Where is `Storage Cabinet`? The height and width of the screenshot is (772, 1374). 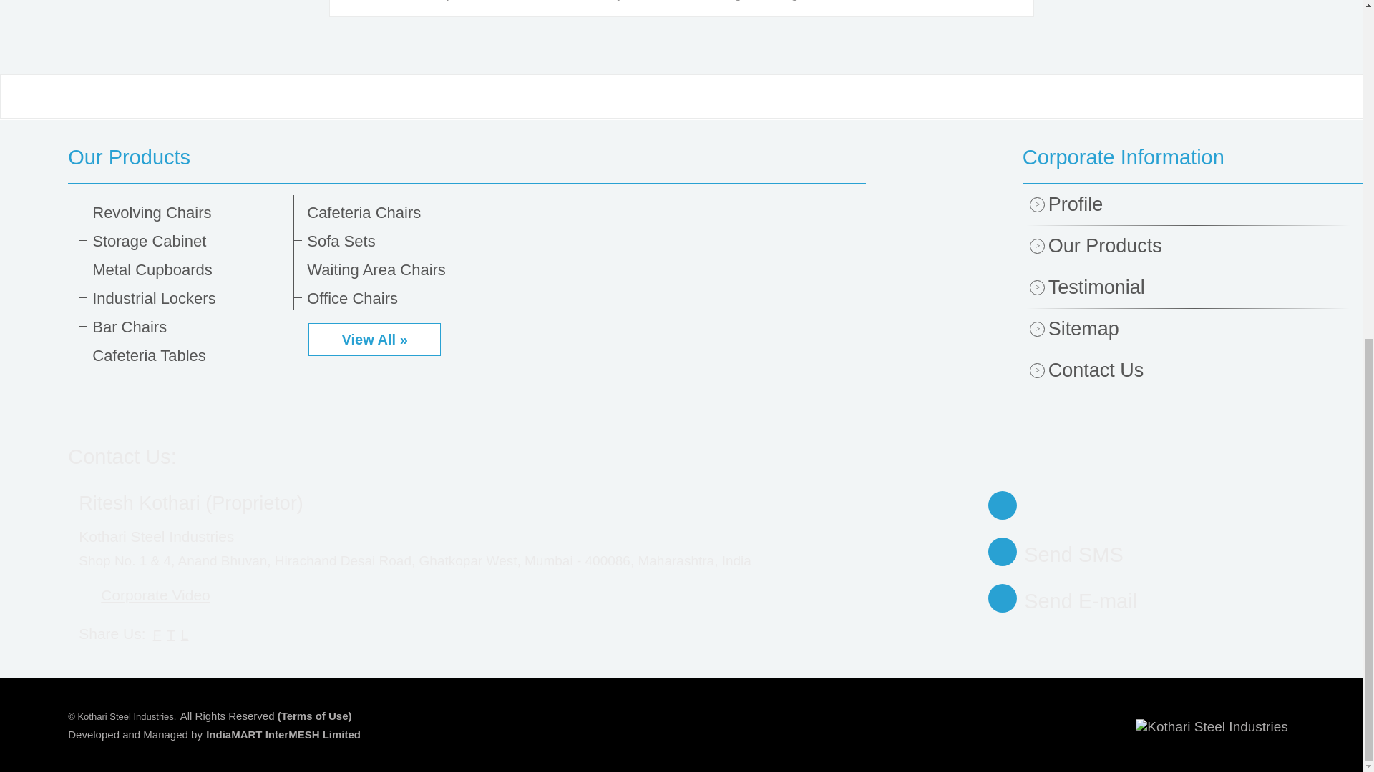 Storage Cabinet is located at coordinates (187, 242).